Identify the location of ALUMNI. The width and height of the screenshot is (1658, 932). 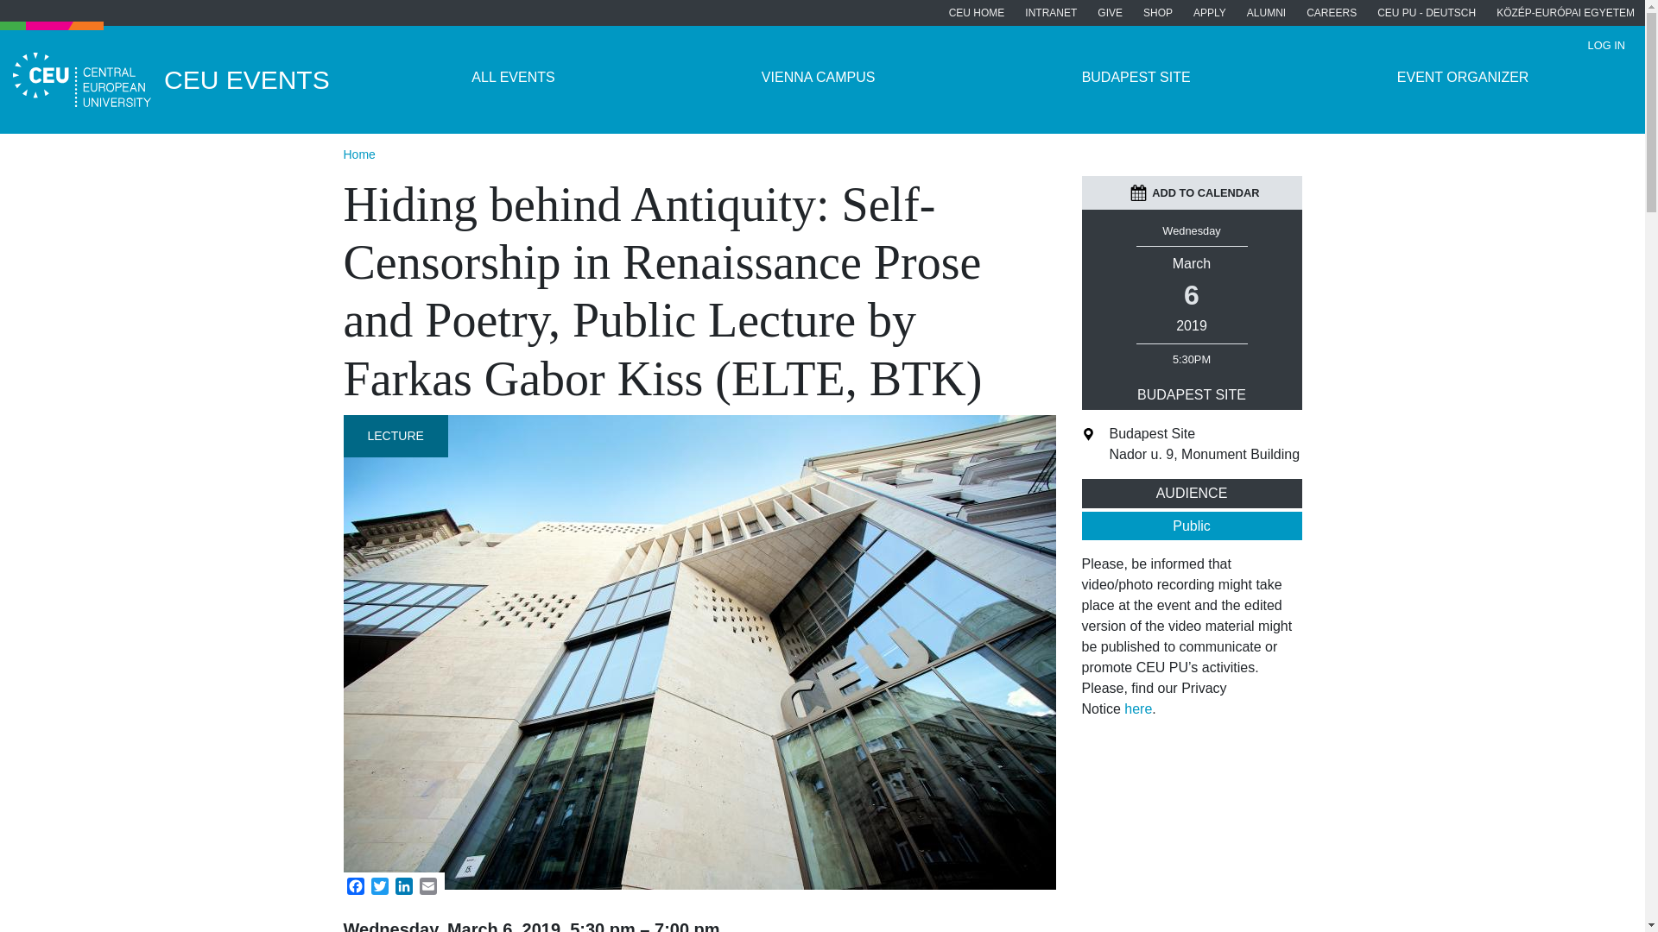
(1266, 13).